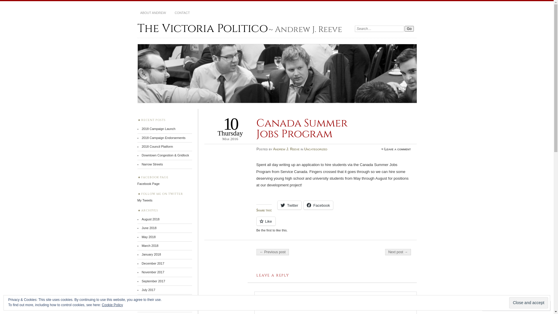 This screenshot has width=558, height=314. Describe the element at coordinates (319, 205) in the screenshot. I see `Facebook` at that location.